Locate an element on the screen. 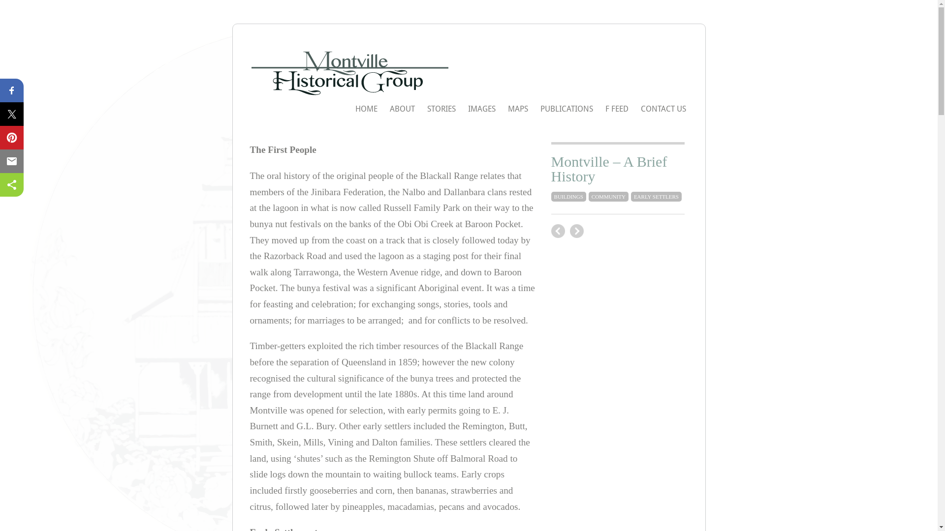 The height and width of the screenshot is (531, 945). next is located at coordinates (558, 231).